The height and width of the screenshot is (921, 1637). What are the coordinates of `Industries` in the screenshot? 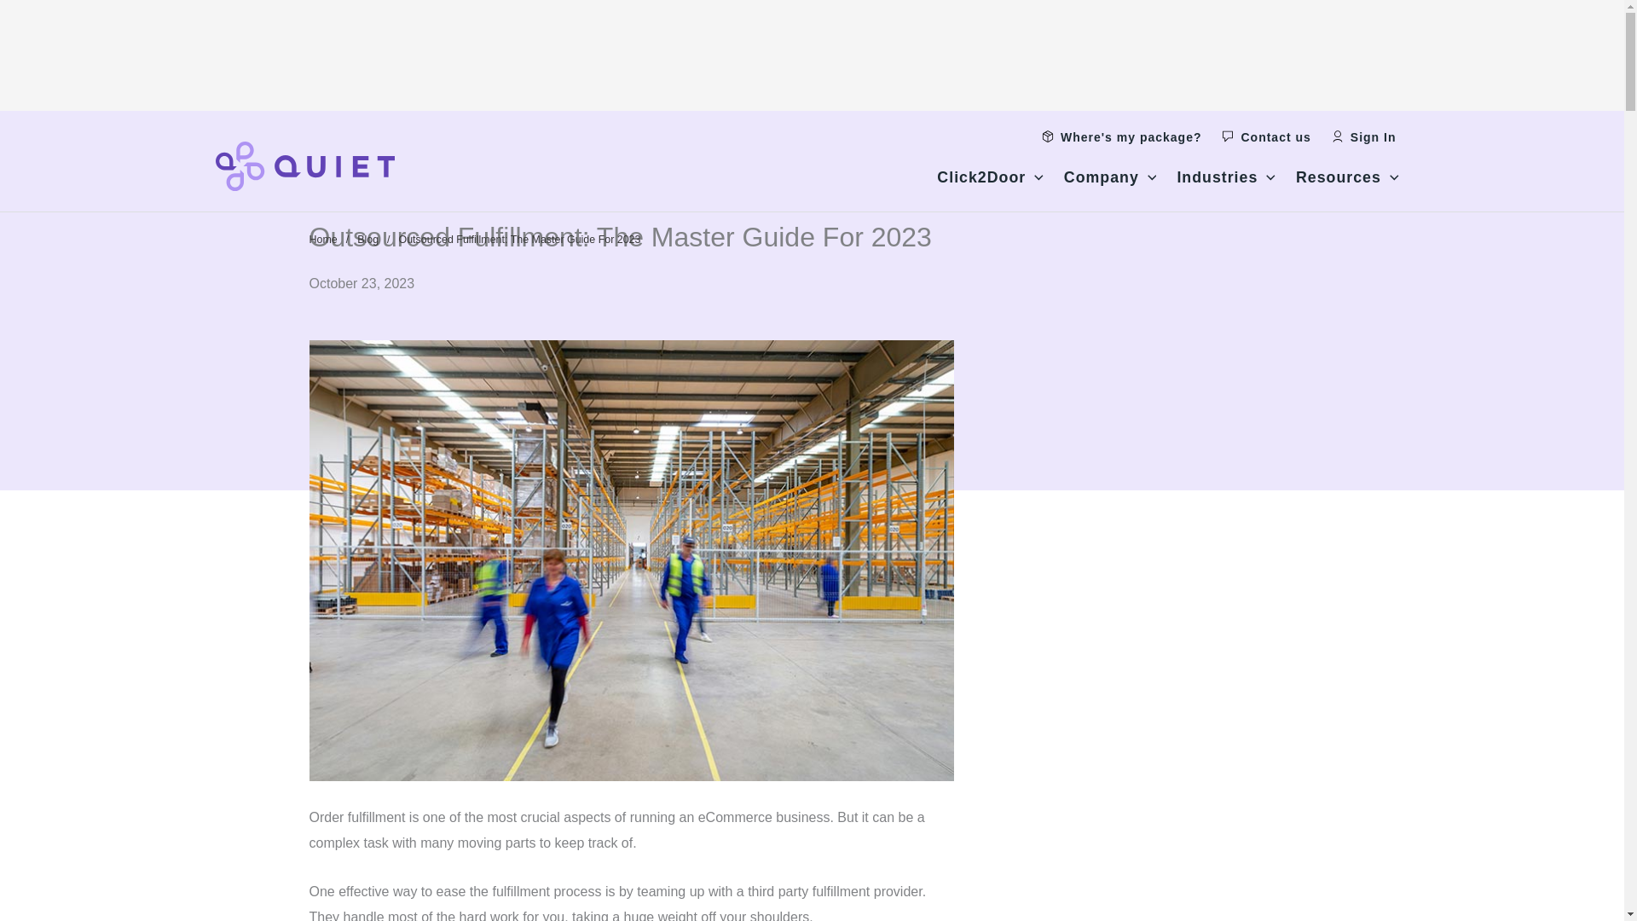 It's located at (1226, 182).